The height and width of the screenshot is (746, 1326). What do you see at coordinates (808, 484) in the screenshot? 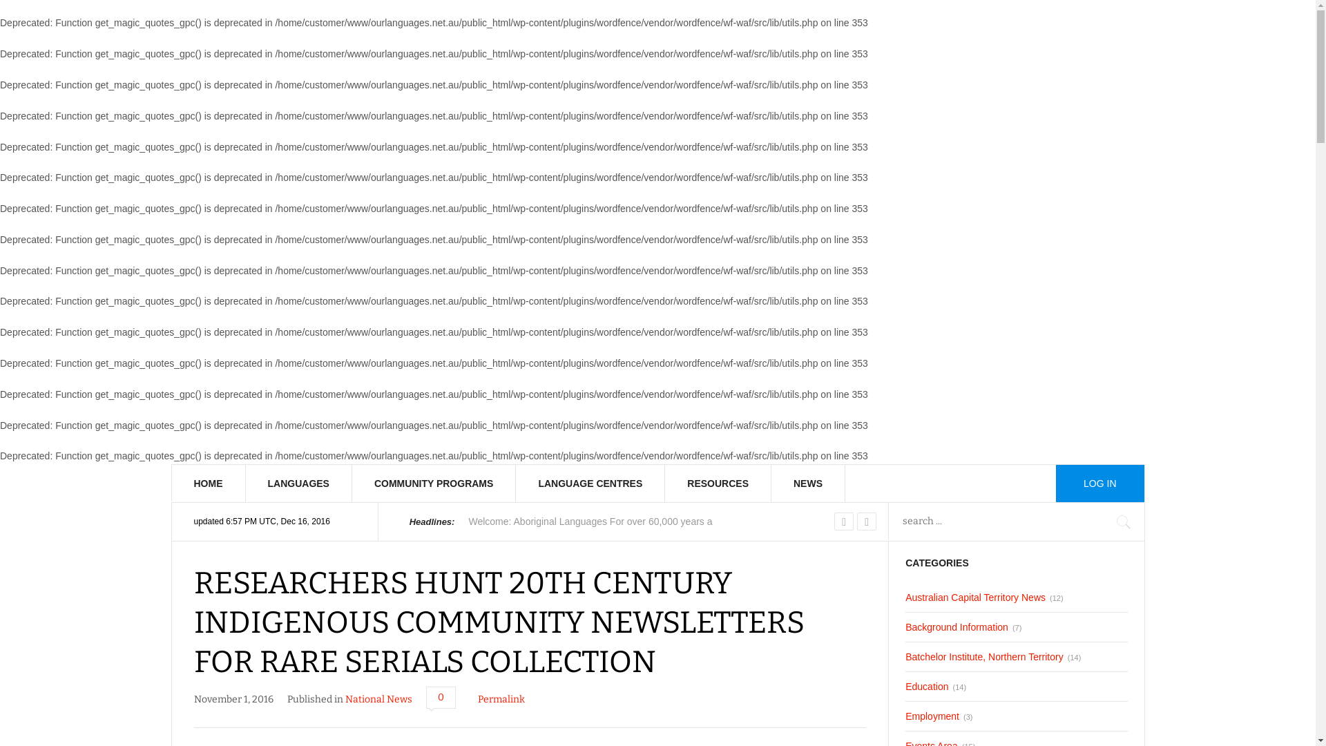
I see `NEWS` at bounding box center [808, 484].